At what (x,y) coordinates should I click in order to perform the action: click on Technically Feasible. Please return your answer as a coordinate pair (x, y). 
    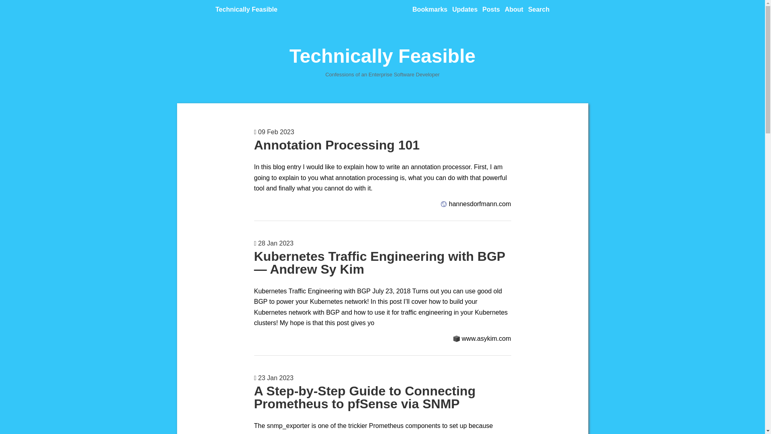
    Looking at the image, I should click on (382, 56).